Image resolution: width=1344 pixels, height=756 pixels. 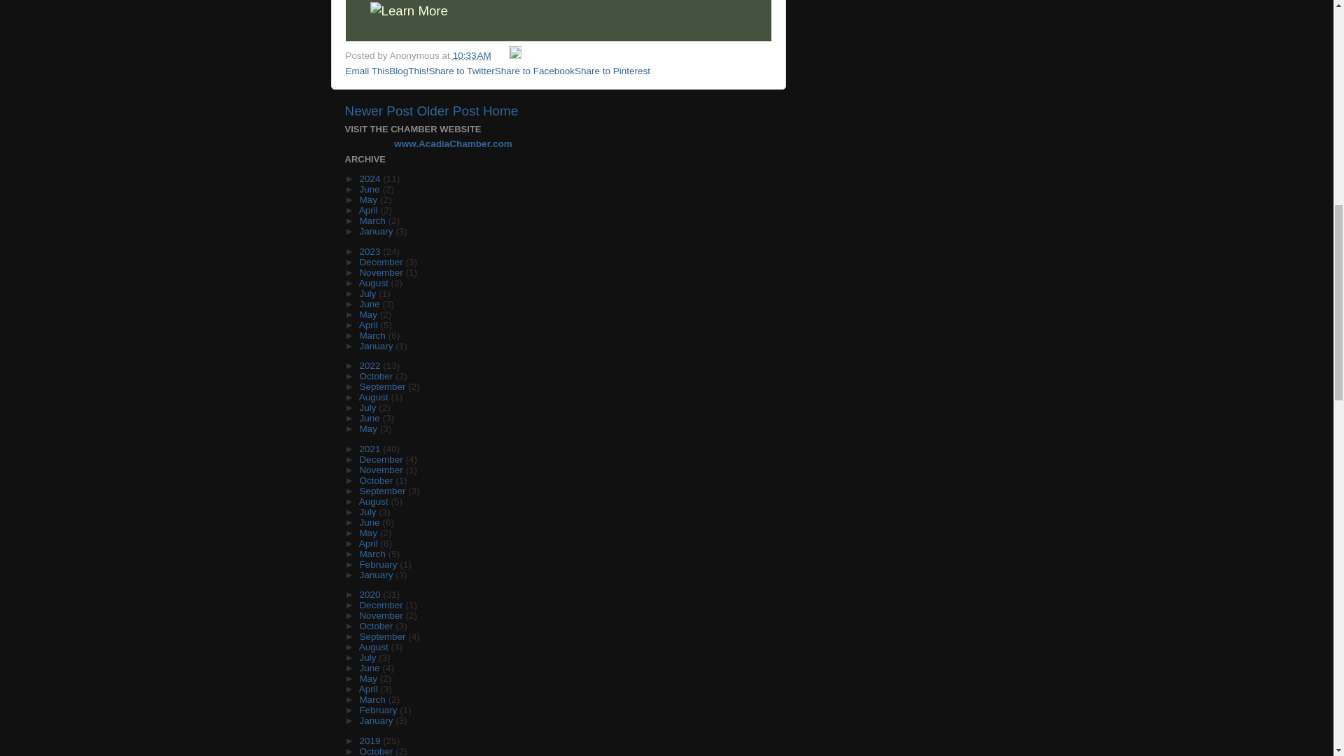 I want to click on BlogThis!, so click(x=409, y=71).